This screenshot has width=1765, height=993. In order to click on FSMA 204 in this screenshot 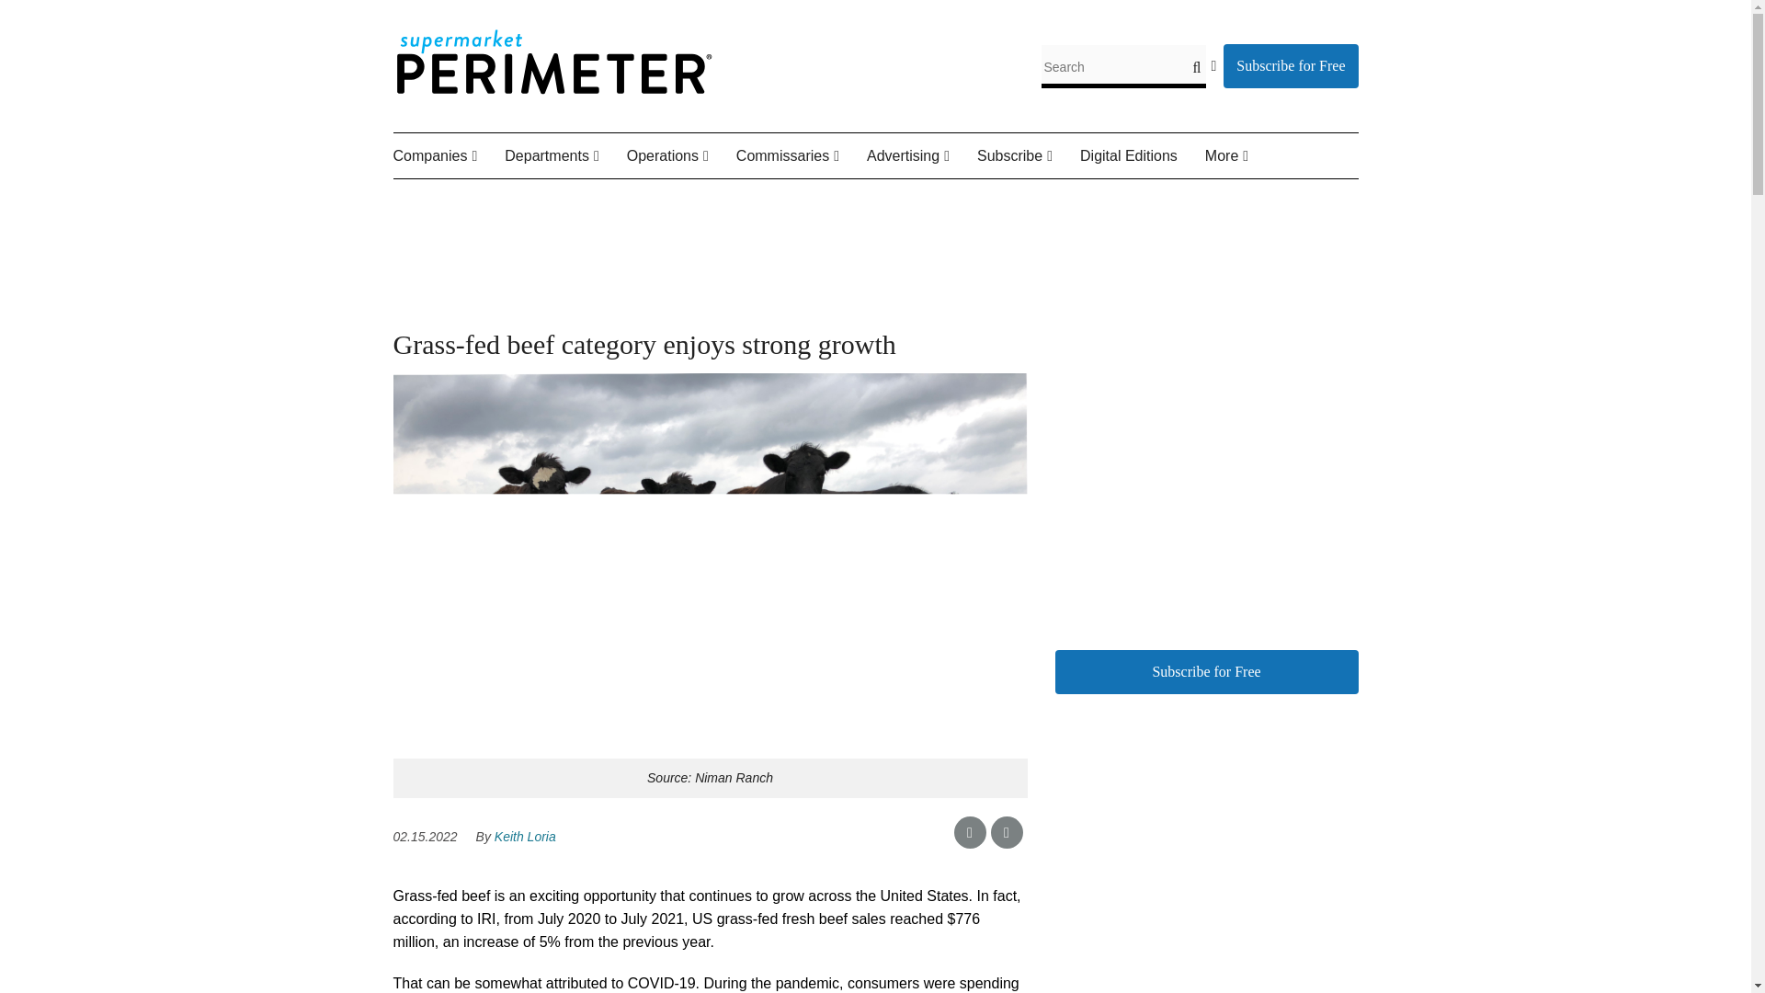, I will do `click(746, 199)`.